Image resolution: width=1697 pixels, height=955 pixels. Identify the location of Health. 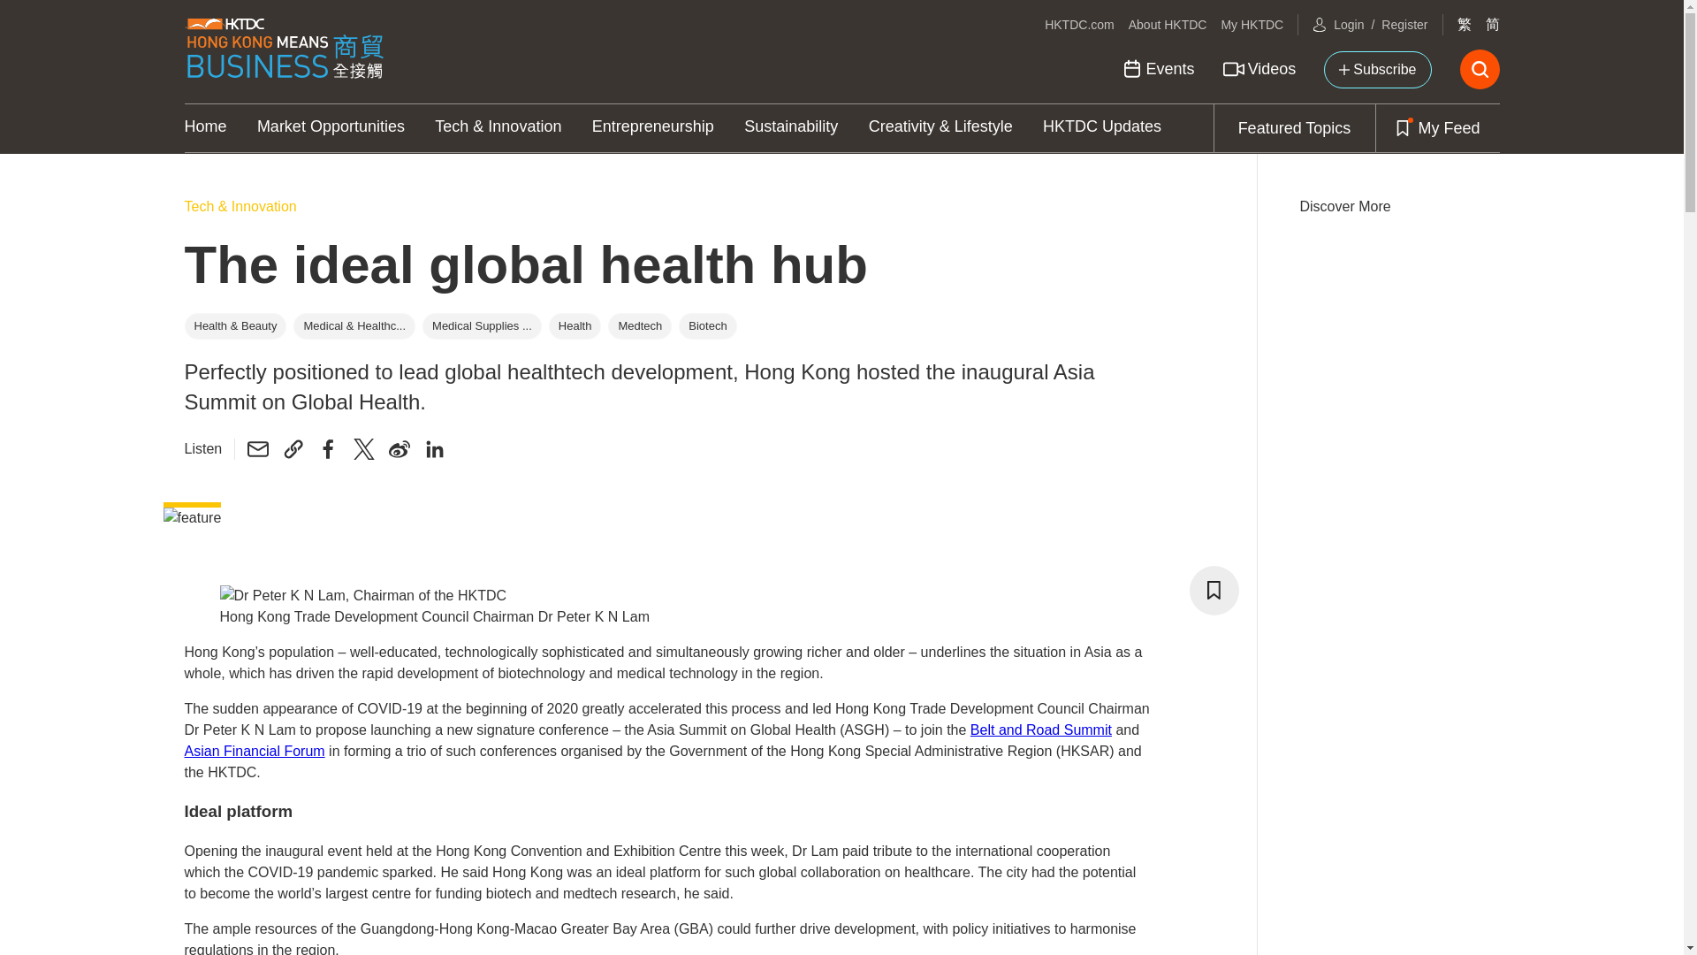
(575, 325).